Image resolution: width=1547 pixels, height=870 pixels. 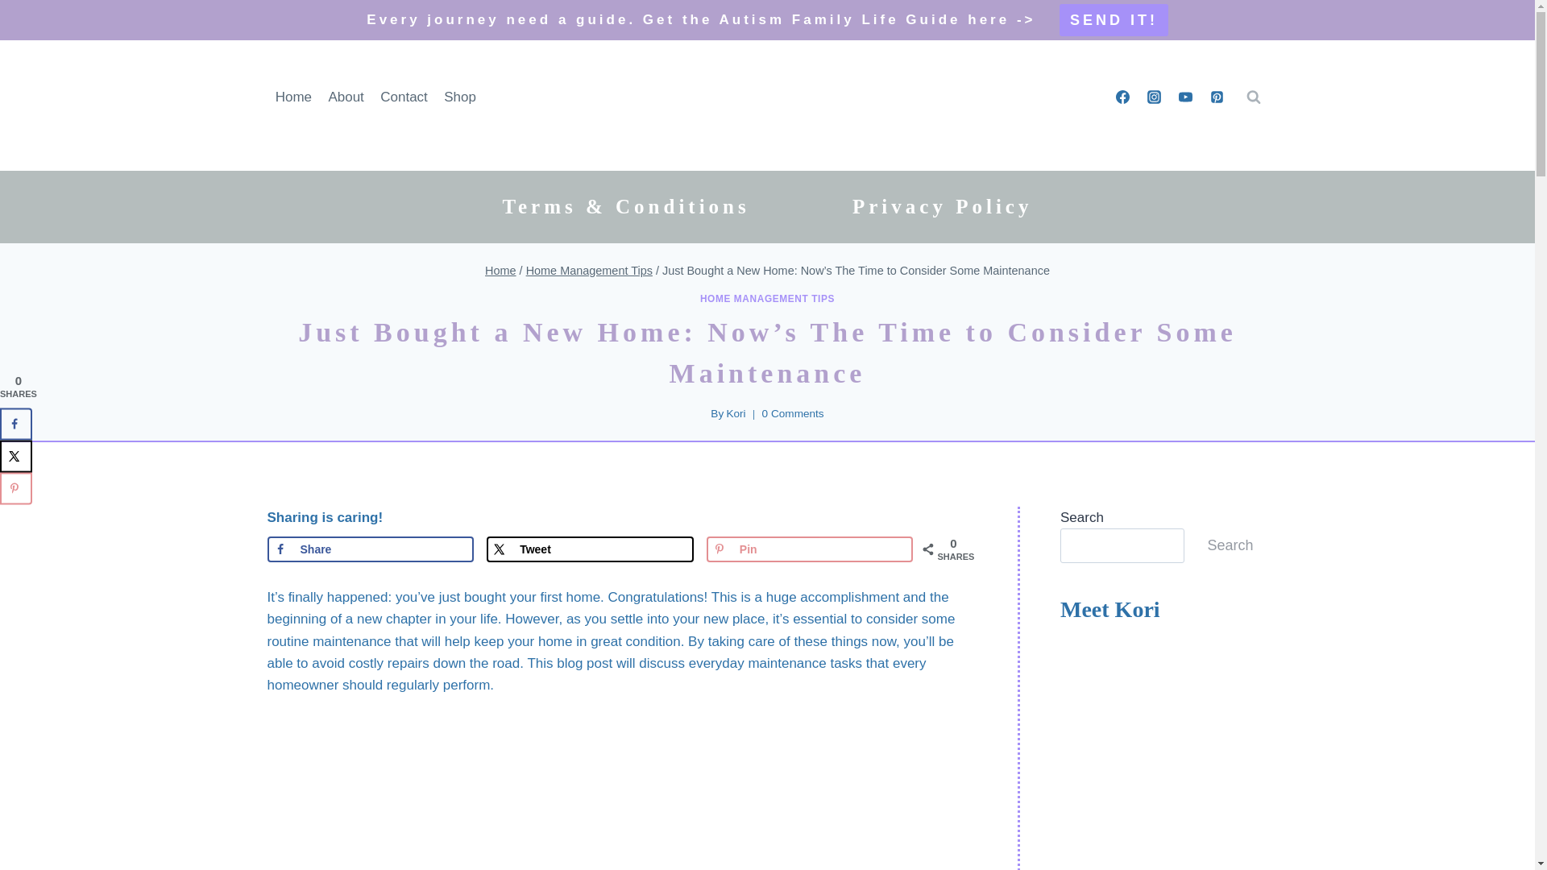 What do you see at coordinates (371, 549) in the screenshot?
I see `Share` at bounding box center [371, 549].